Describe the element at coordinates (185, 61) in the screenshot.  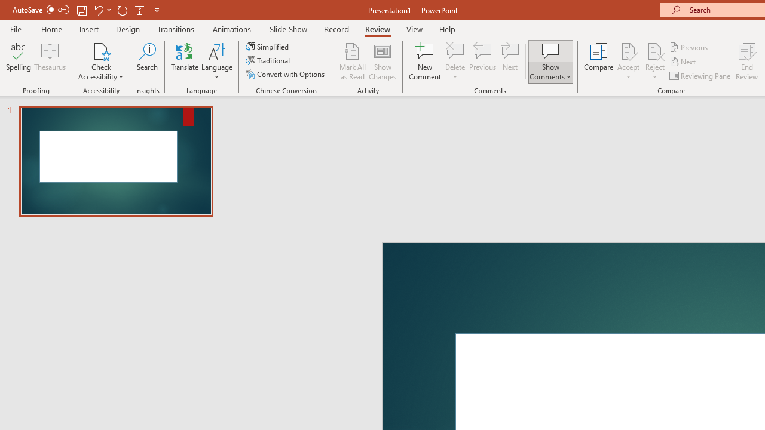
I see `Translate` at that location.